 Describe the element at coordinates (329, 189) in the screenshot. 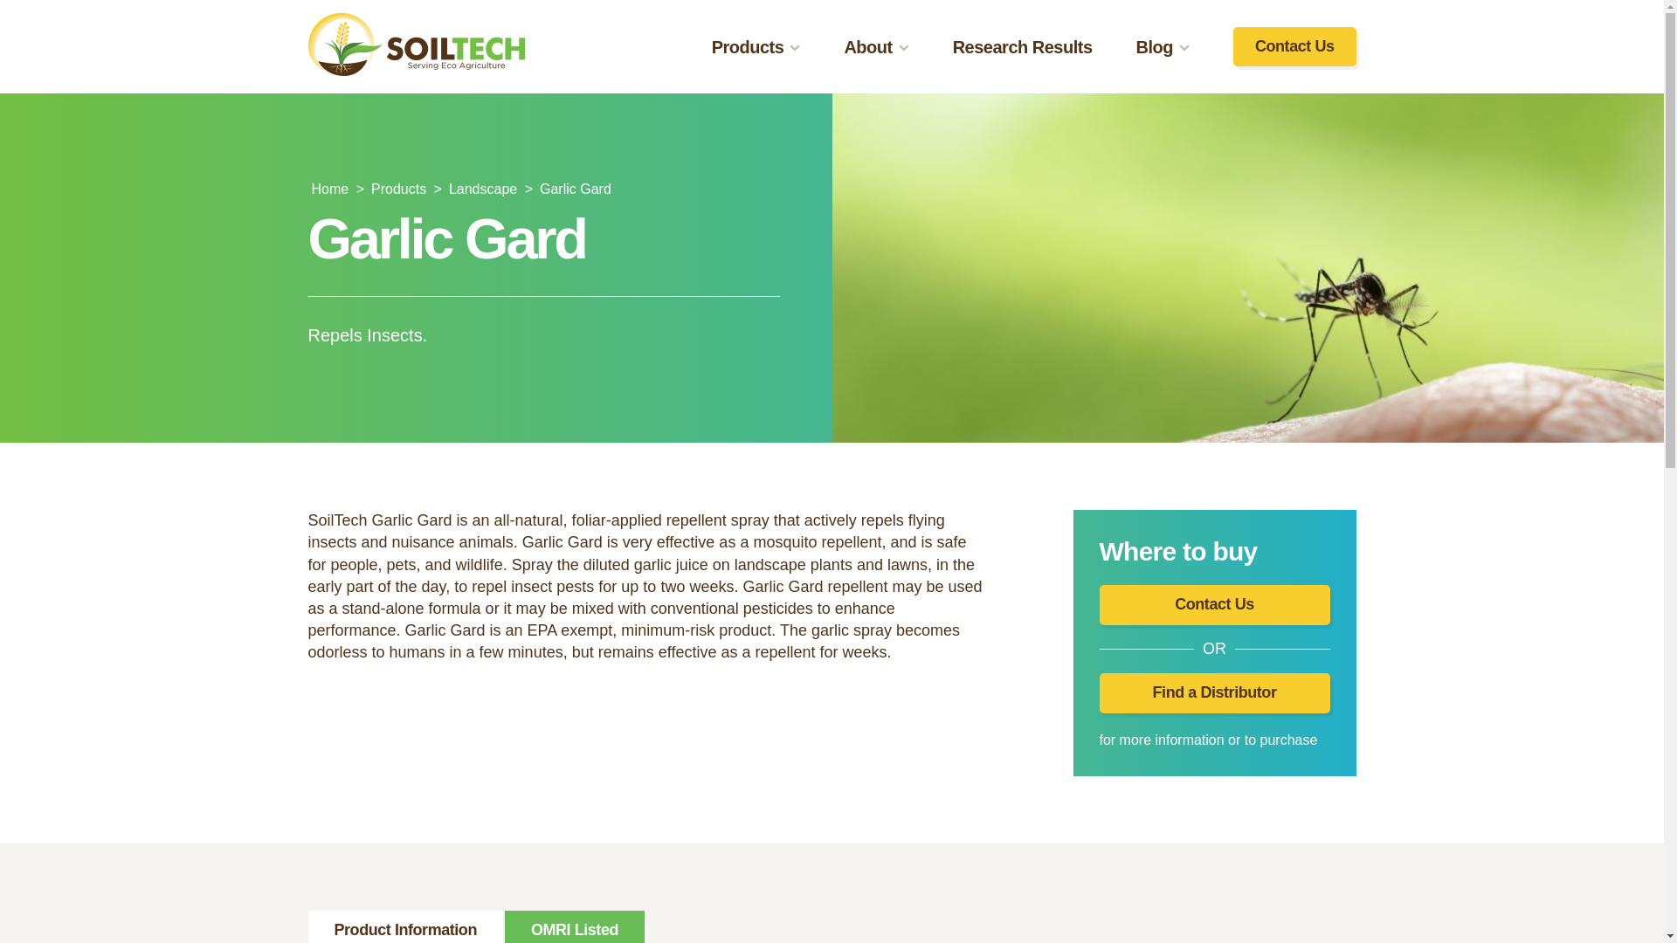

I see `Breadcrumb link to Home` at that location.